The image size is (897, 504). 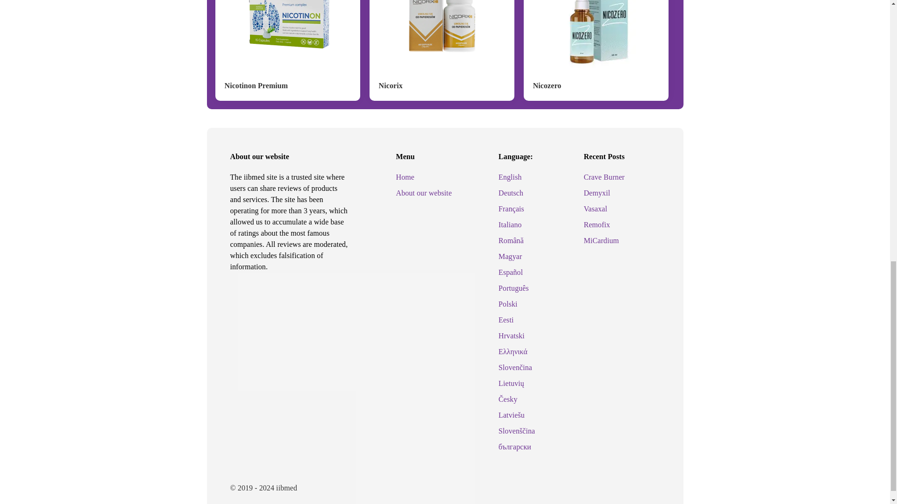 What do you see at coordinates (424, 193) in the screenshot?
I see `About our website` at bounding box center [424, 193].